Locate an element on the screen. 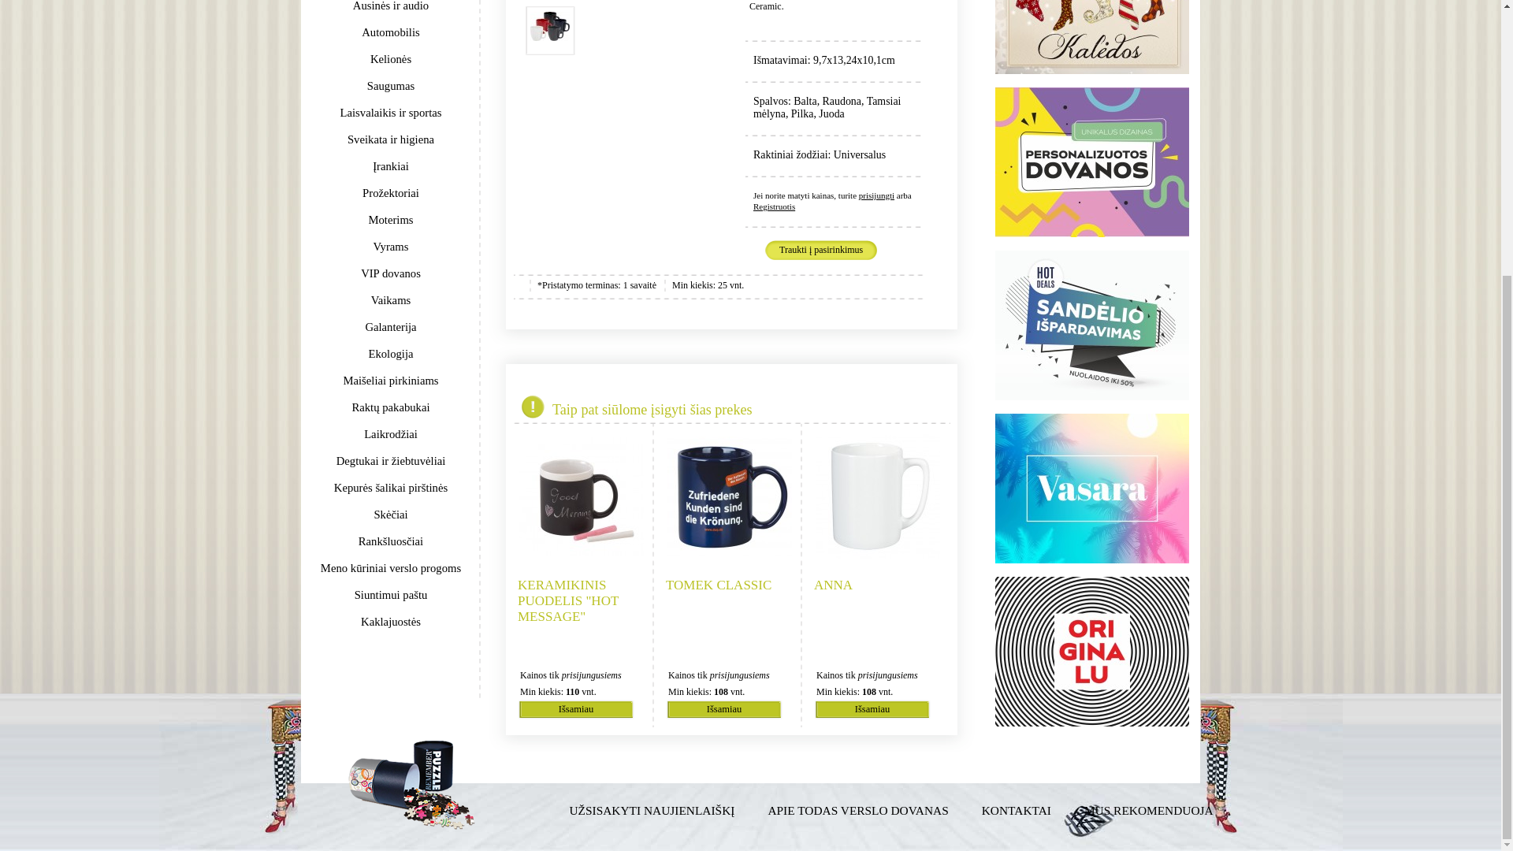  Automobilis is located at coordinates (391, 32).